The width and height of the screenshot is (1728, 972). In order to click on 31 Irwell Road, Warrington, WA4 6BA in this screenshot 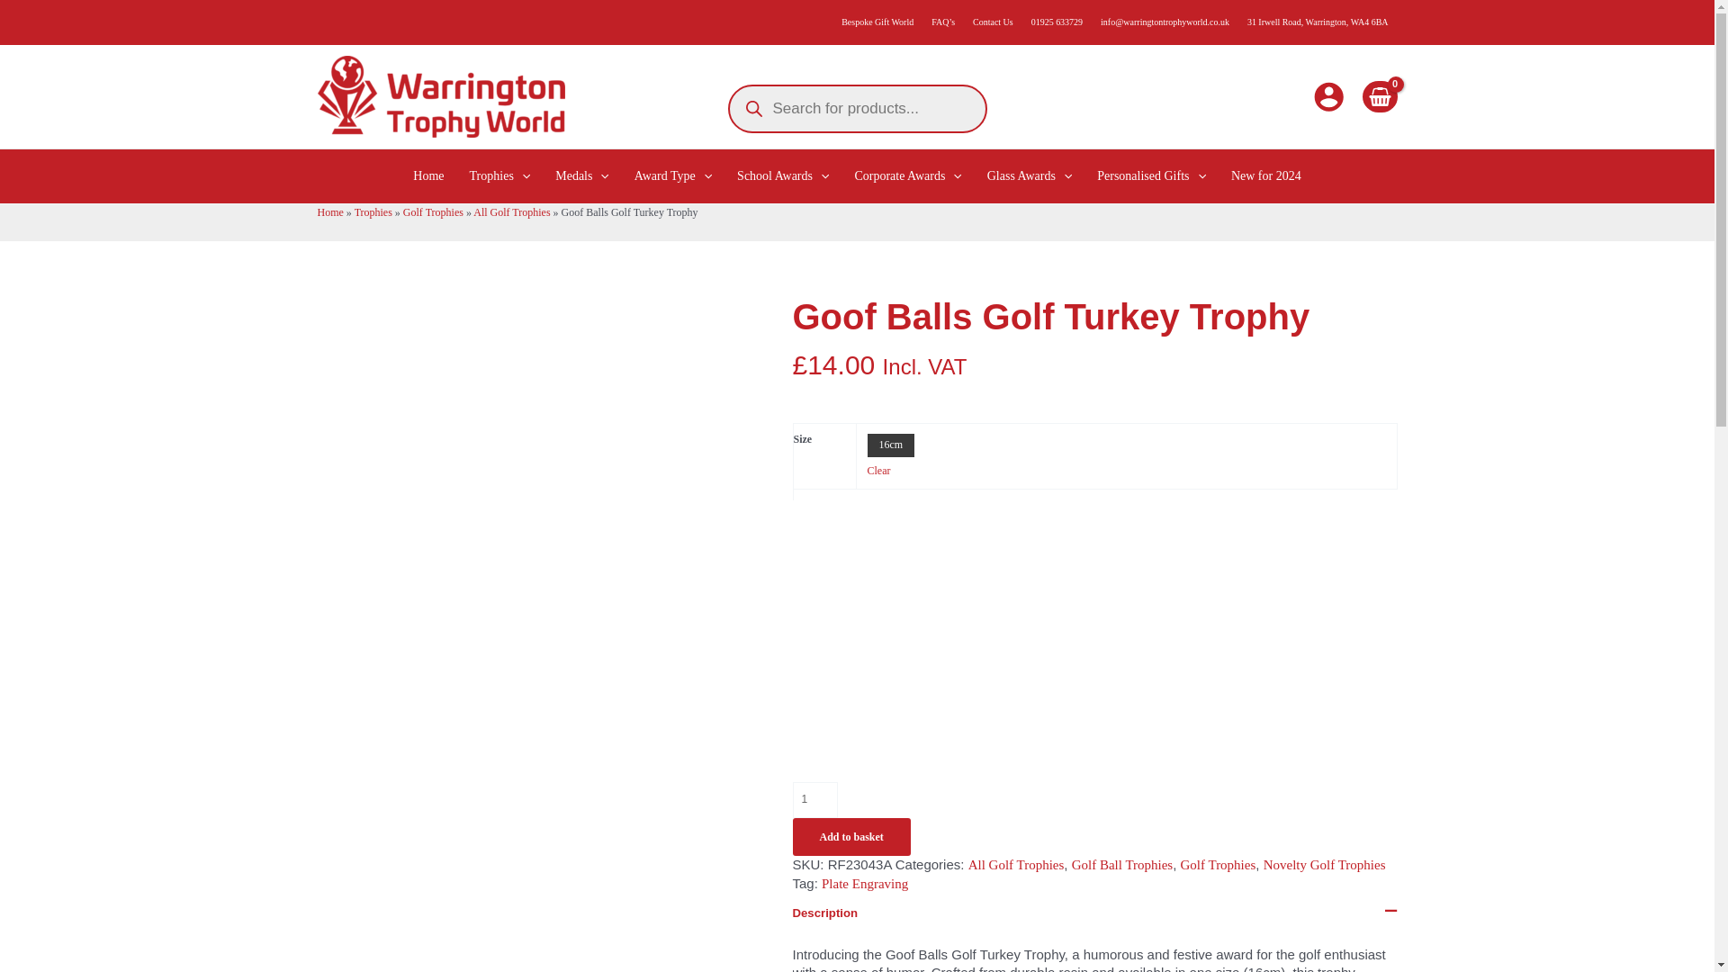, I will do `click(1318, 22)`.